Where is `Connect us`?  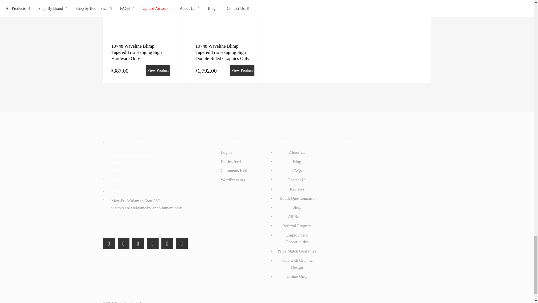
Connect us is located at coordinates (153, 244).